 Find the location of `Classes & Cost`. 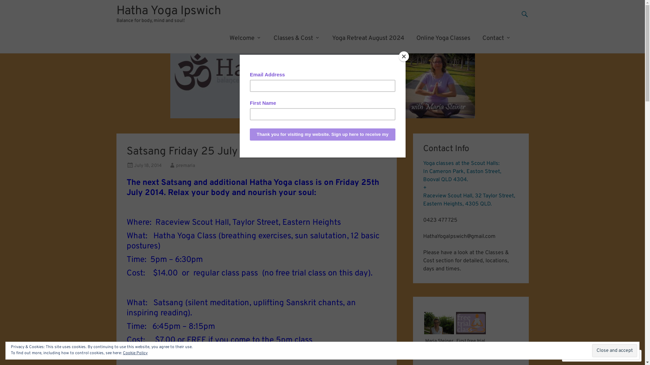

Classes & Cost is located at coordinates (297, 39).